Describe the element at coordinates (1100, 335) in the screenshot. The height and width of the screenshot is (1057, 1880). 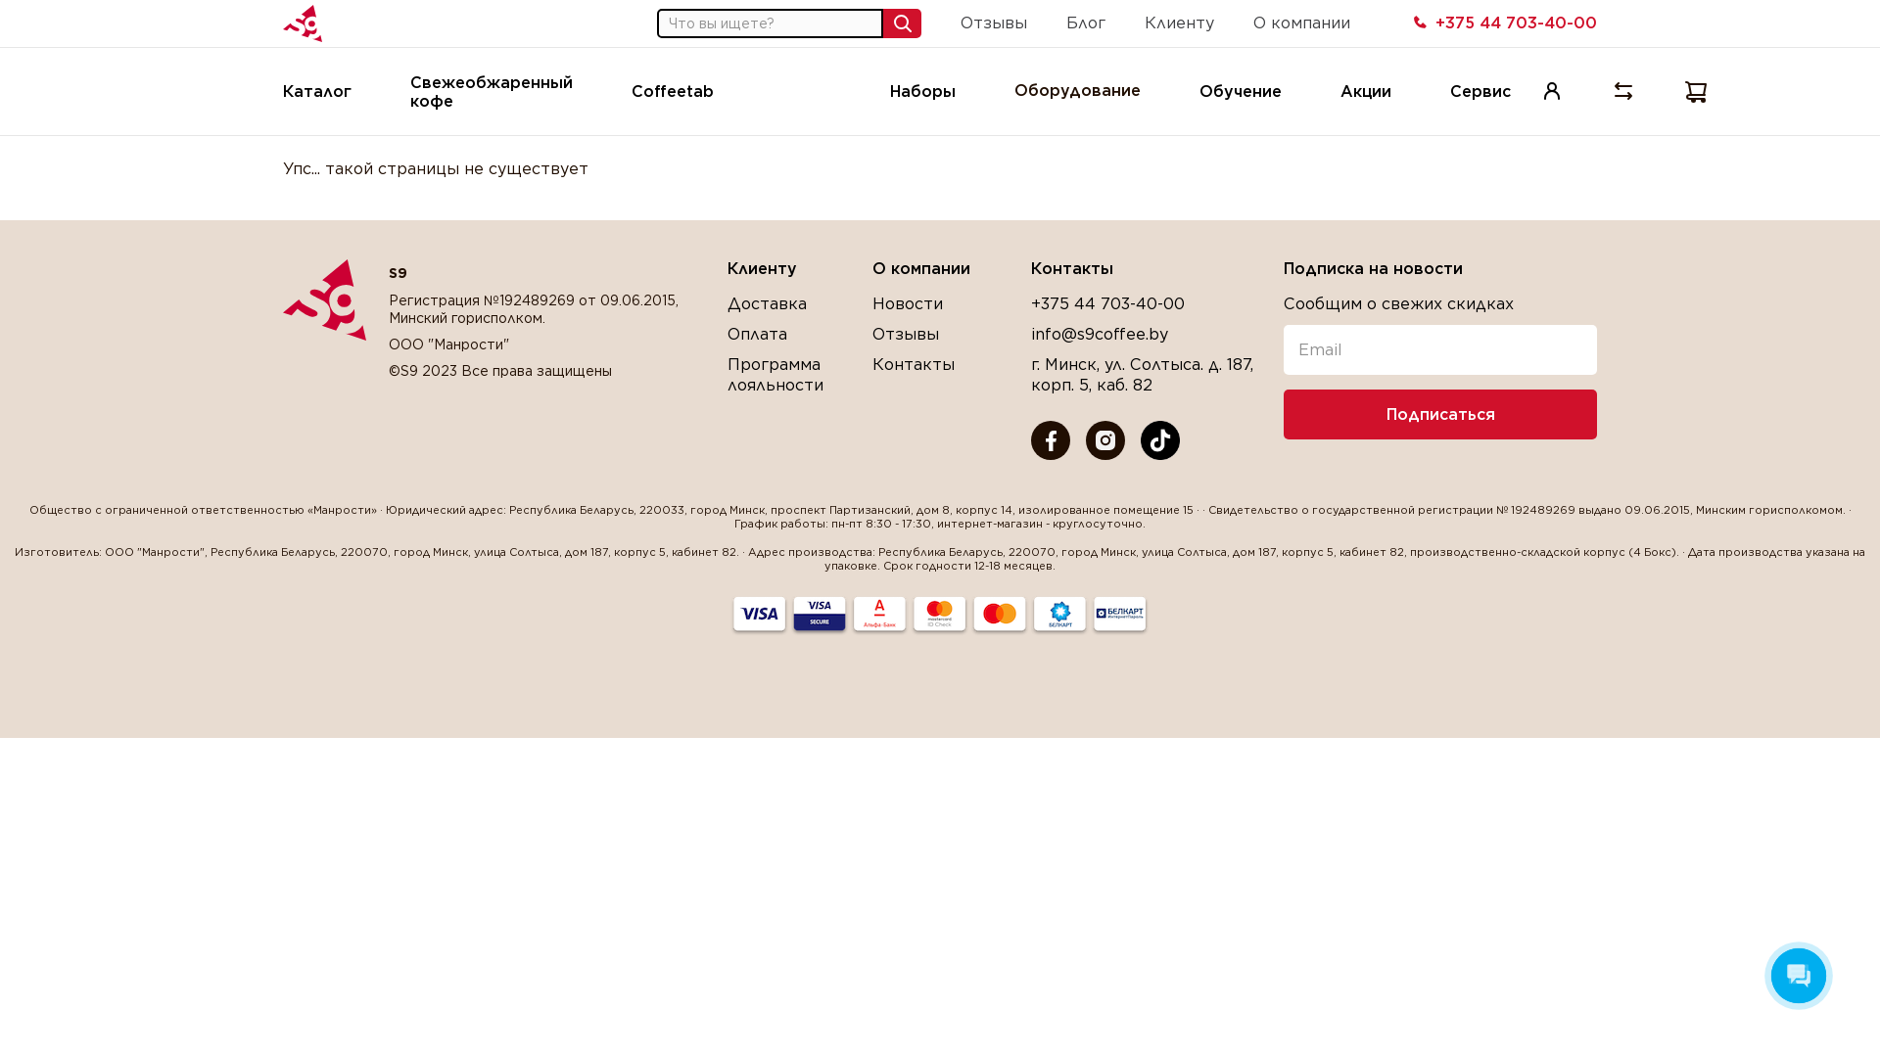
I see `info@s9coffee.by` at that location.